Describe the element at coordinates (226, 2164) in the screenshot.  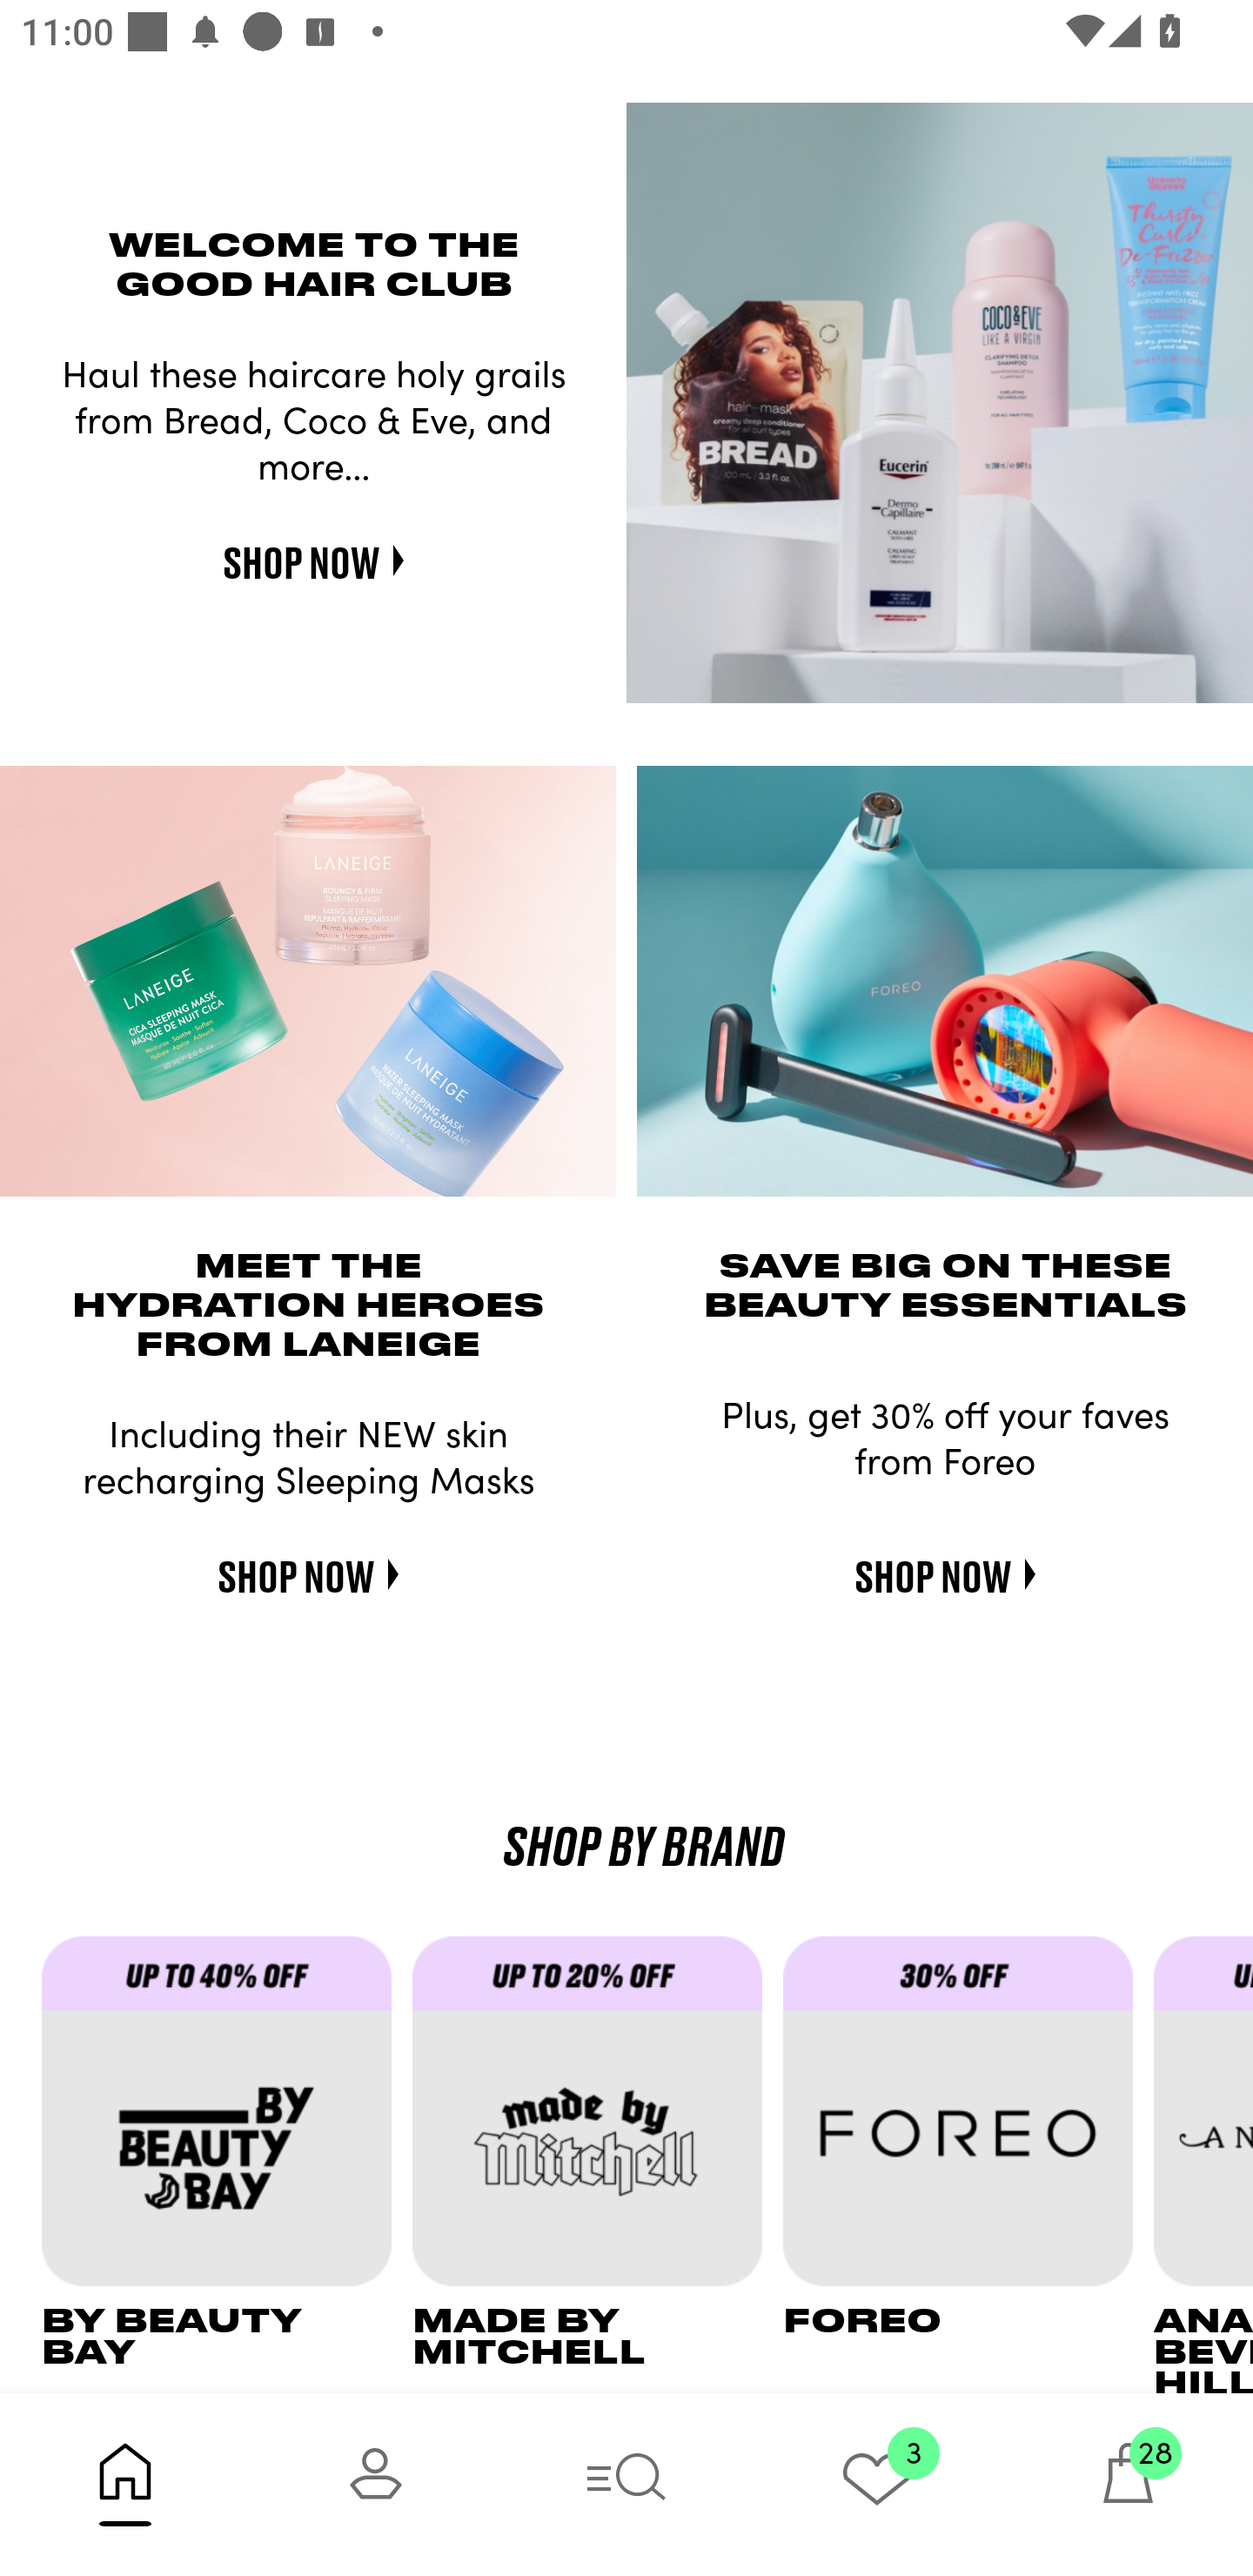
I see `BY BEAUTY BAY` at that location.